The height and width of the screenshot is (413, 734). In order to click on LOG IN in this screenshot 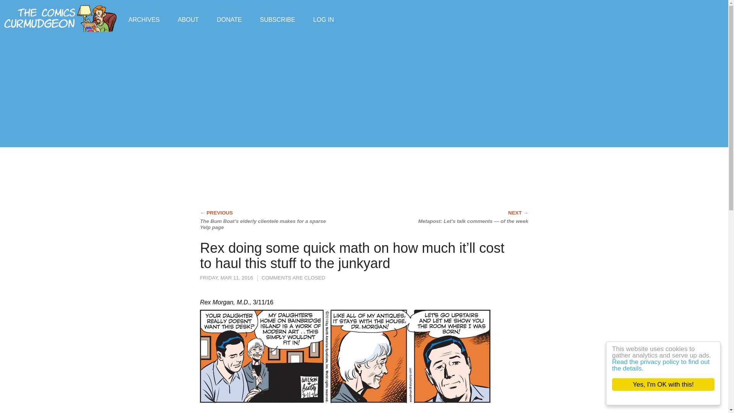, I will do `click(323, 19)`.